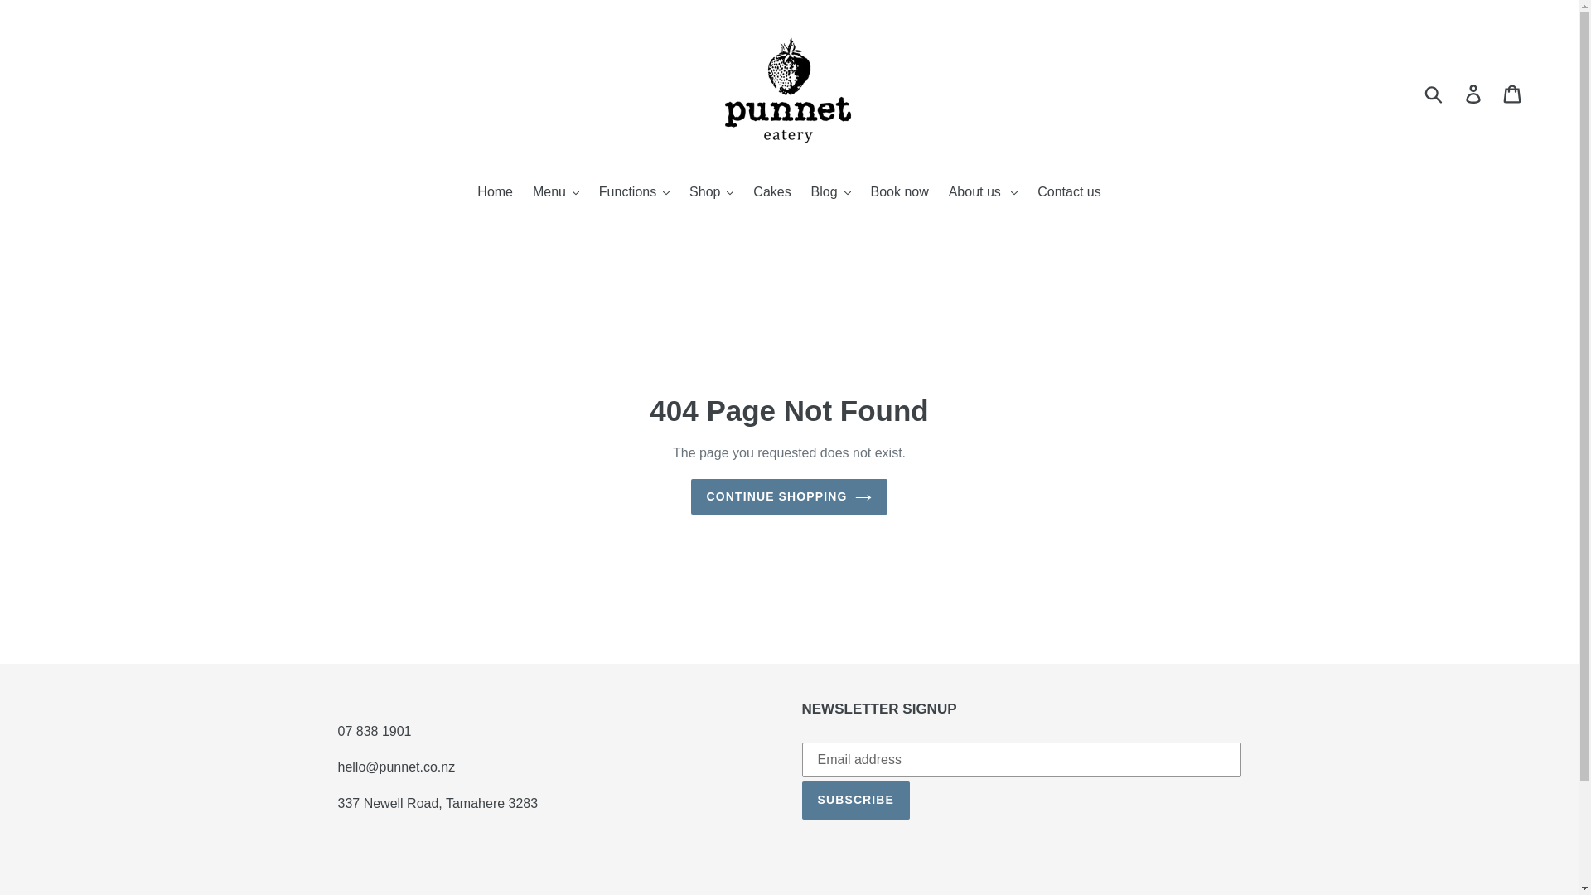 Image resolution: width=1591 pixels, height=895 pixels. What do you see at coordinates (496, 194) in the screenshot?
I see `Home` at bounding box center [496, 194].